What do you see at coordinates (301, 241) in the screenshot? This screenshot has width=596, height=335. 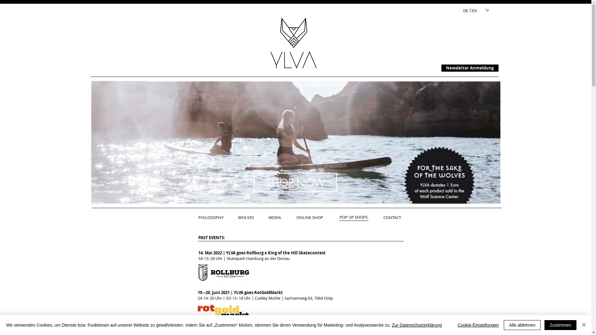 I see `Strich.jpg` at bounding box center [301, 241].